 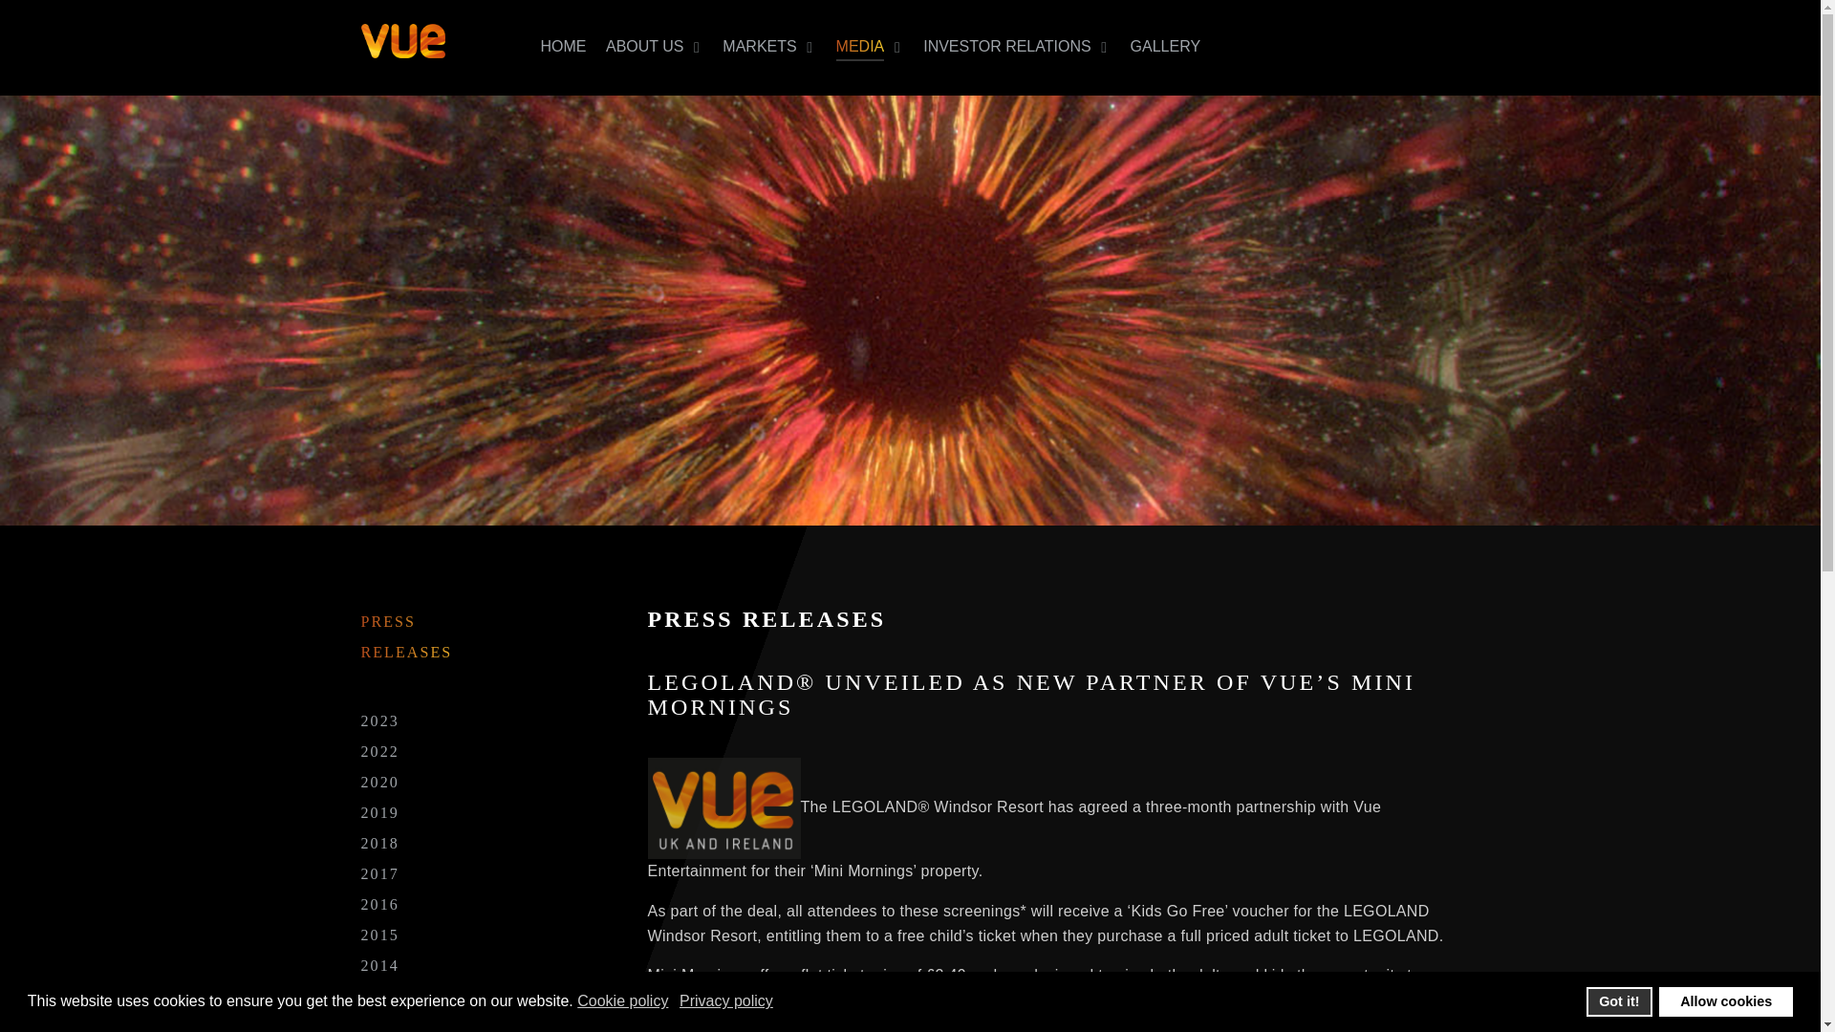 What do you see at coordinates (624, 1001) in the screenshot?
I see `Cookie policy` at bounding box center [624, 1001].